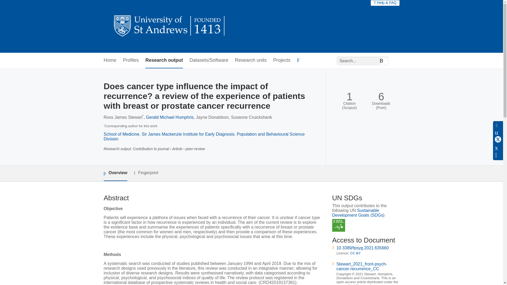  I want to click on Research units, so click(251, 60).